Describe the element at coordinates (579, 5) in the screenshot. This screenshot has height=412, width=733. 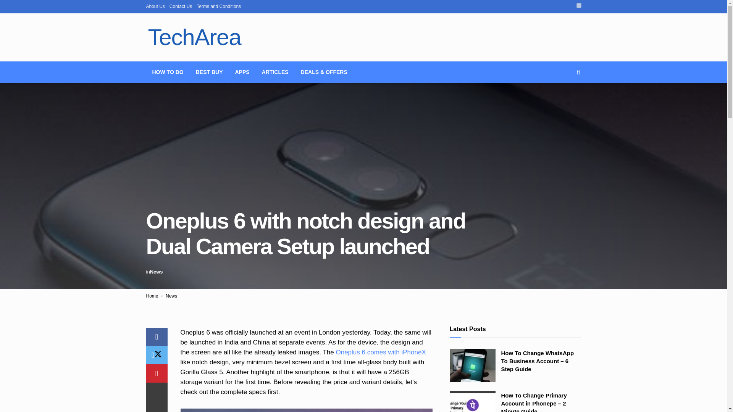
I see `on` at that location.